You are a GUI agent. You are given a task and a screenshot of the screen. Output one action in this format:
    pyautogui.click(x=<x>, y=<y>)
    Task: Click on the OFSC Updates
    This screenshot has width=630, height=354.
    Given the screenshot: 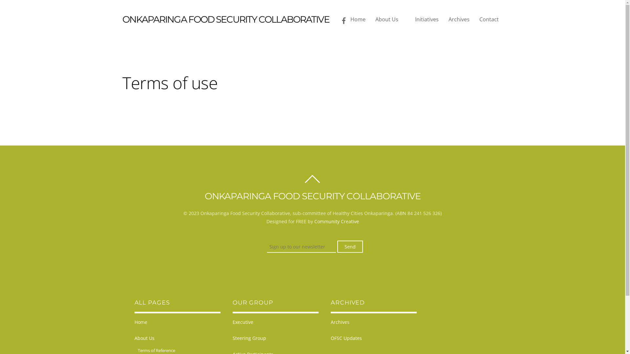 What is the action you would take?
    pyautogui.click(x=346, y=338)
    